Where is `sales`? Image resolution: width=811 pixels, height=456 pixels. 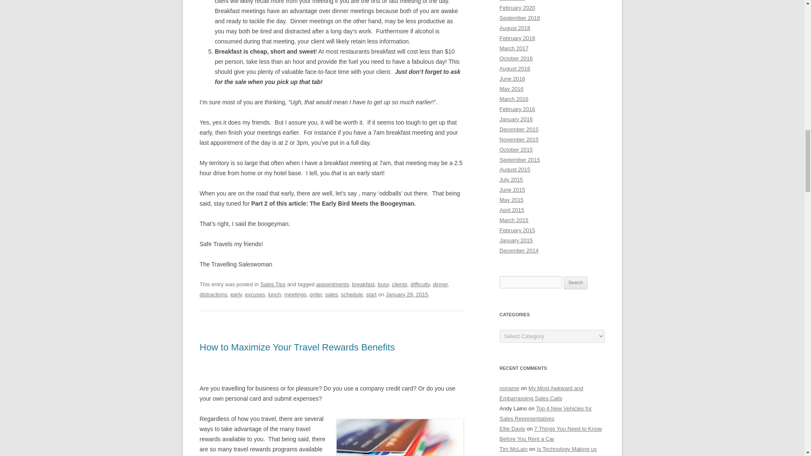
sales is located at coordinates (331, 295).